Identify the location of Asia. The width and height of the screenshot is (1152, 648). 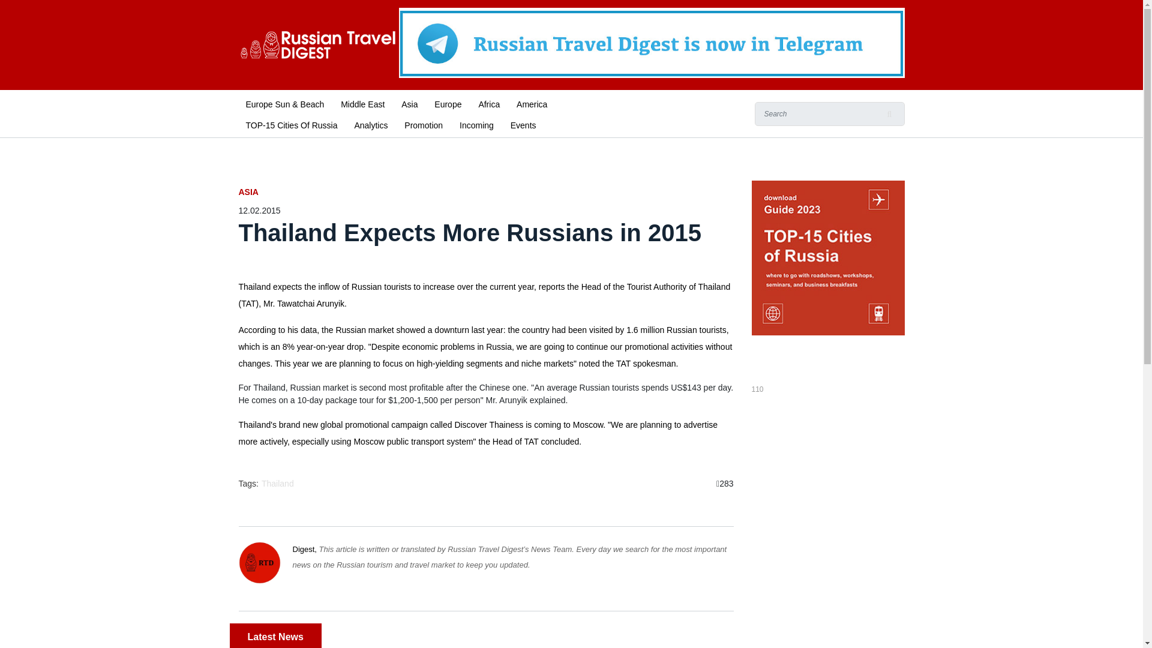
(409, 103).